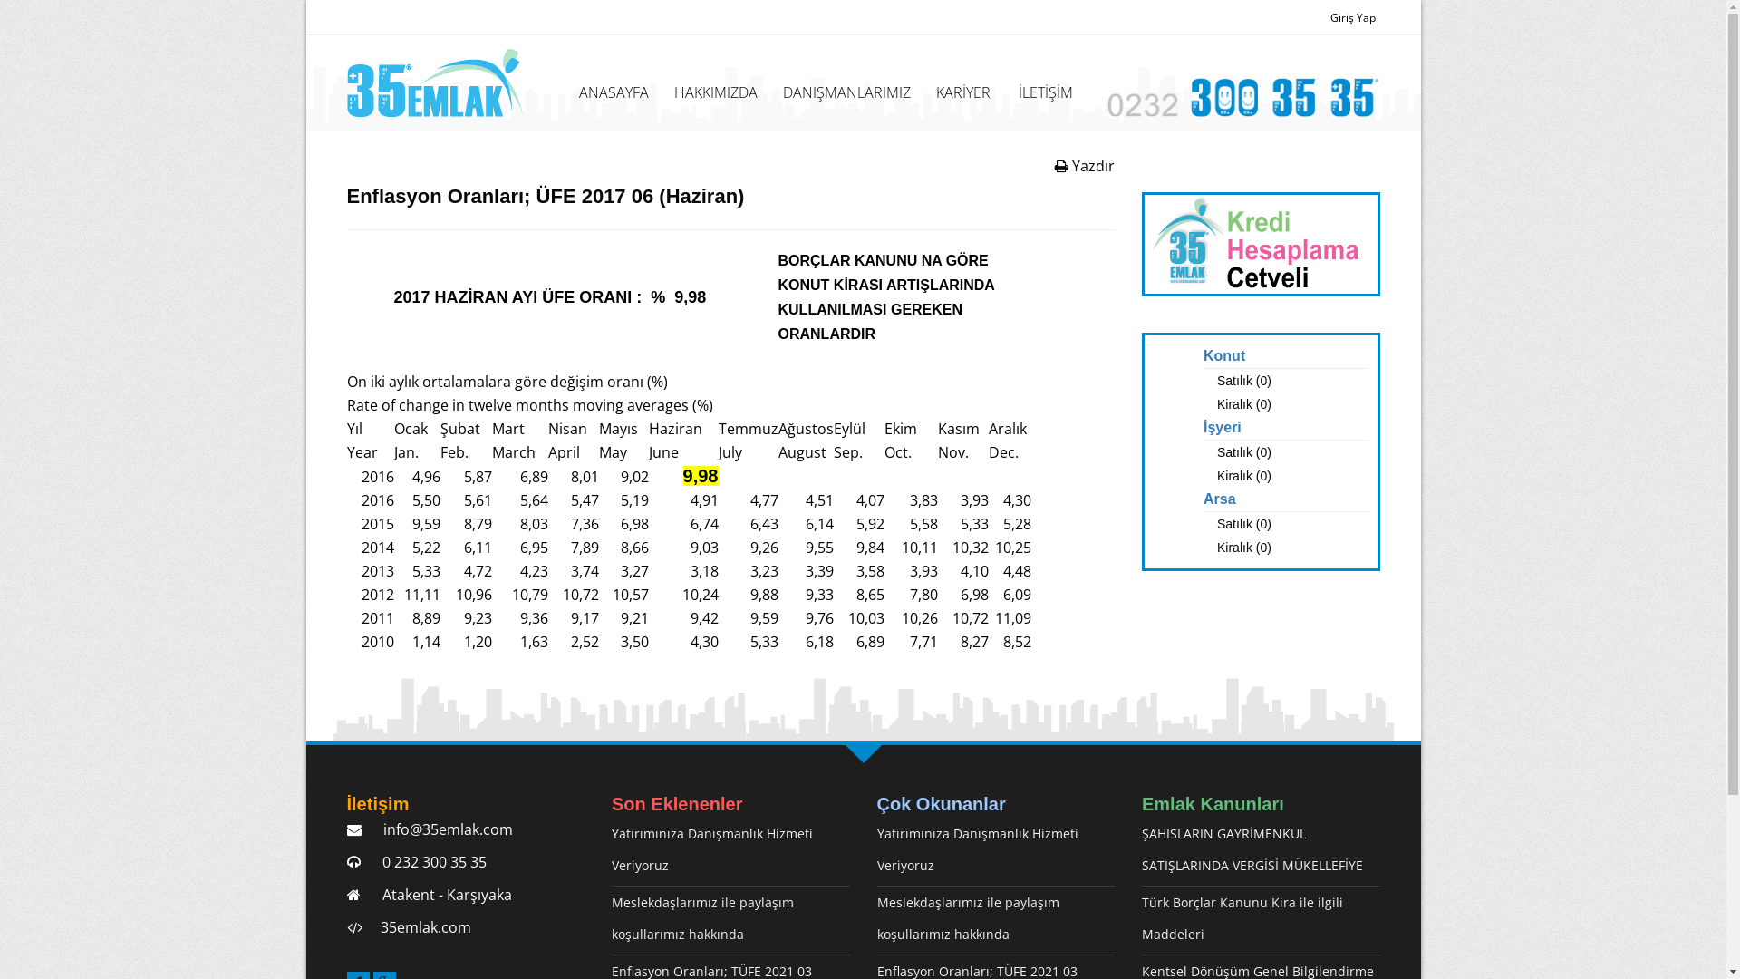  What do you see at coordinates (716, 92) in the screenshot?
I see `HAKKIMIZDA` at bounding box center [716, 92].